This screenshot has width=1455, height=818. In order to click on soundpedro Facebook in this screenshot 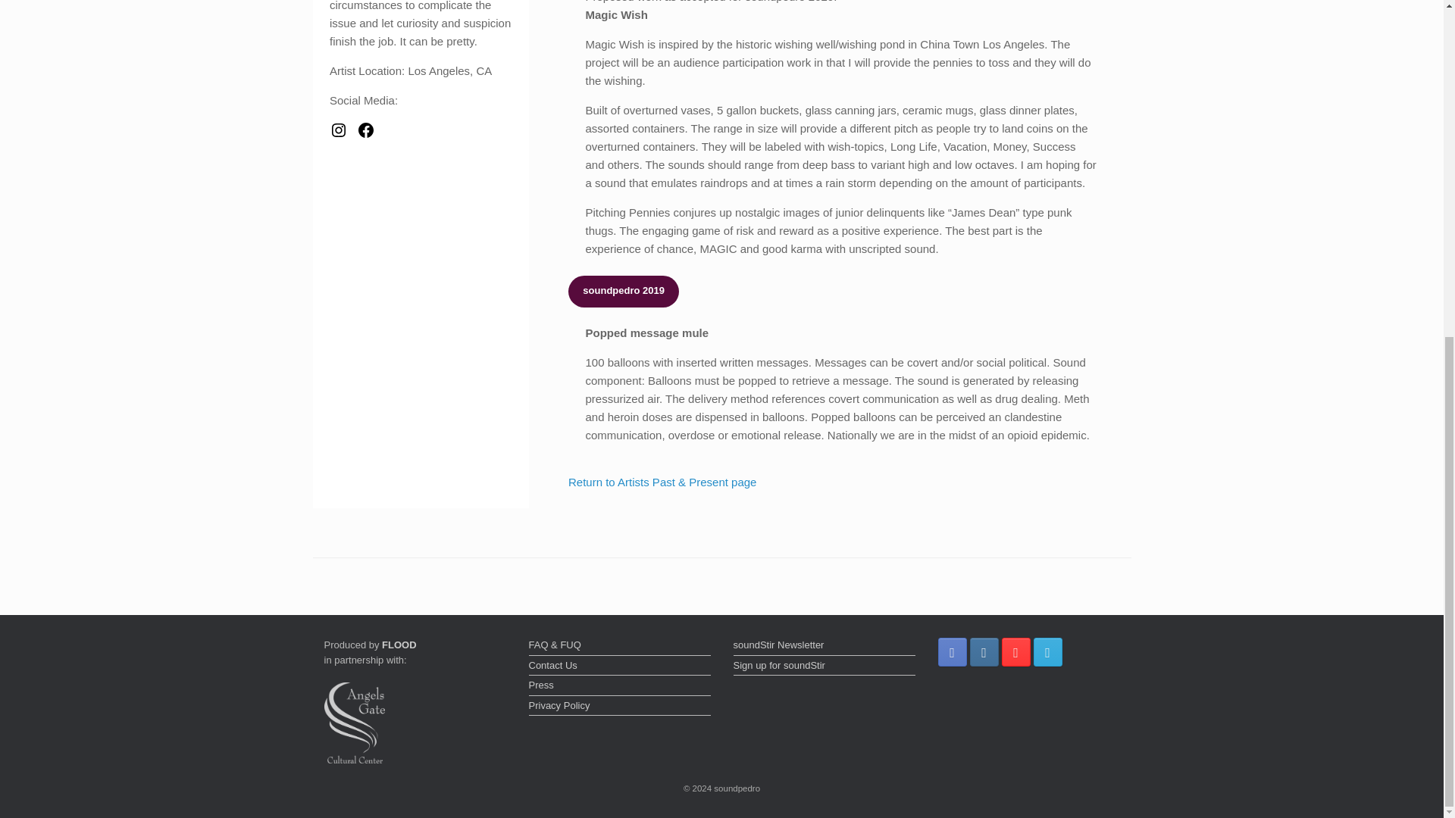, I will do `click(953, 652)`.